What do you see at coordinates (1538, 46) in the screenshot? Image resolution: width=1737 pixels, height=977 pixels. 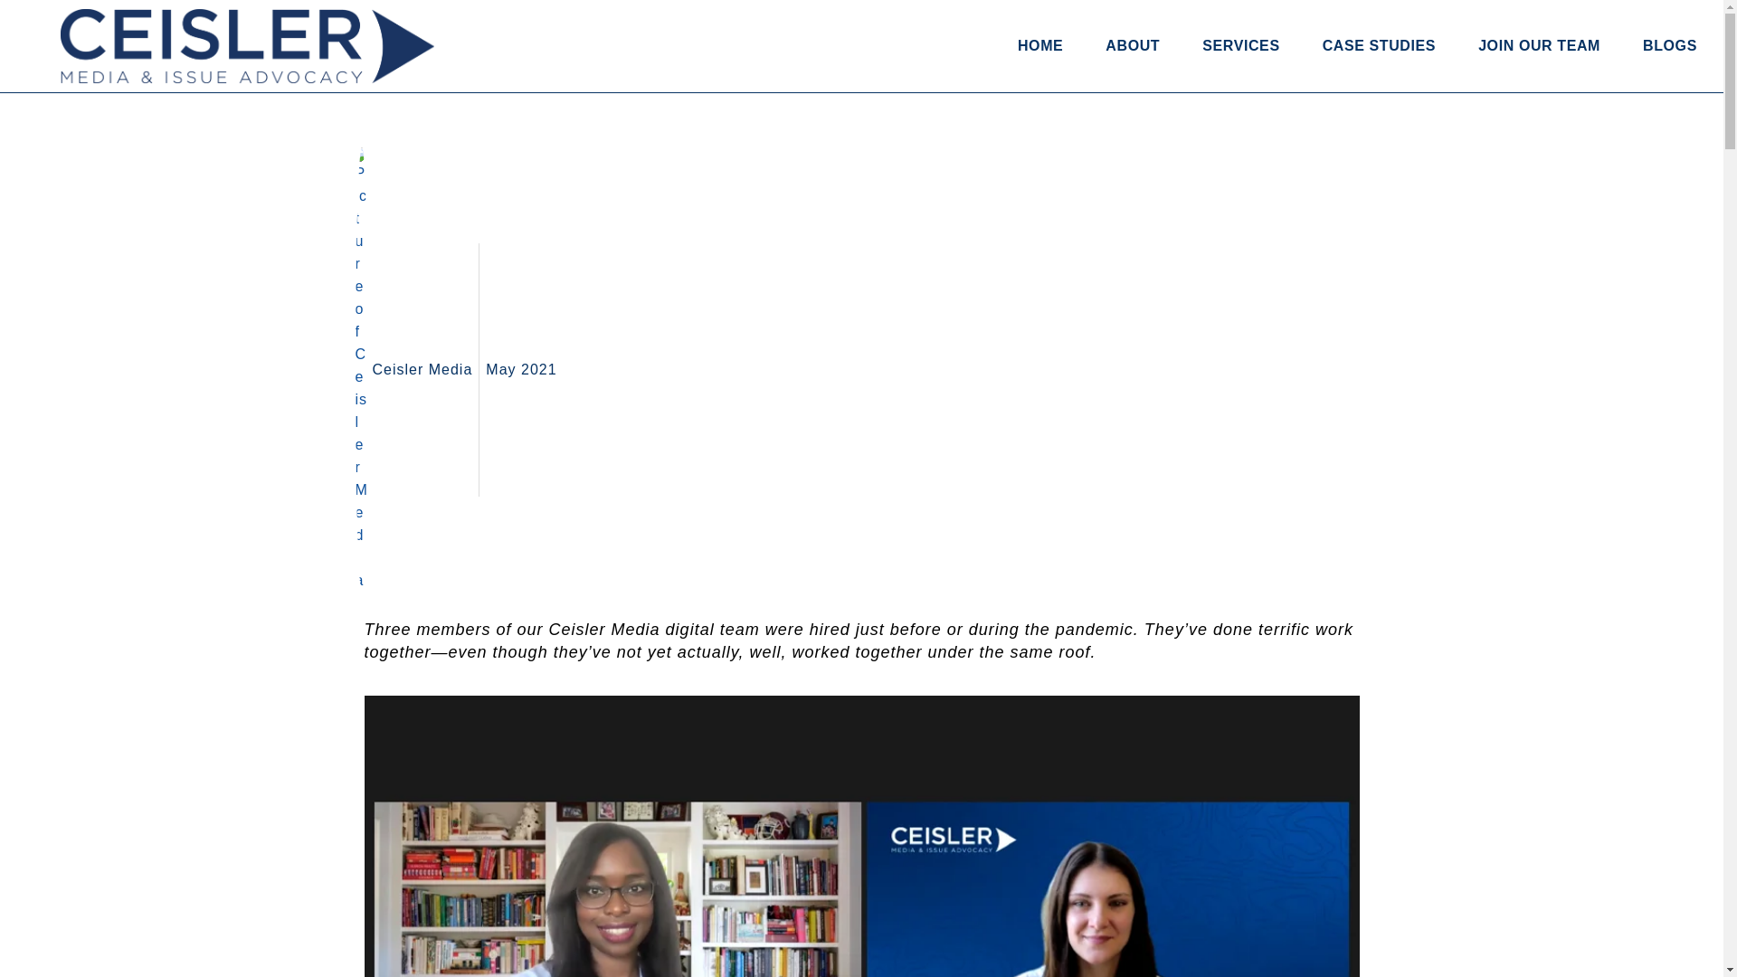 I see `JOIN OUR TEAM` at bounding box center [1538, 46].